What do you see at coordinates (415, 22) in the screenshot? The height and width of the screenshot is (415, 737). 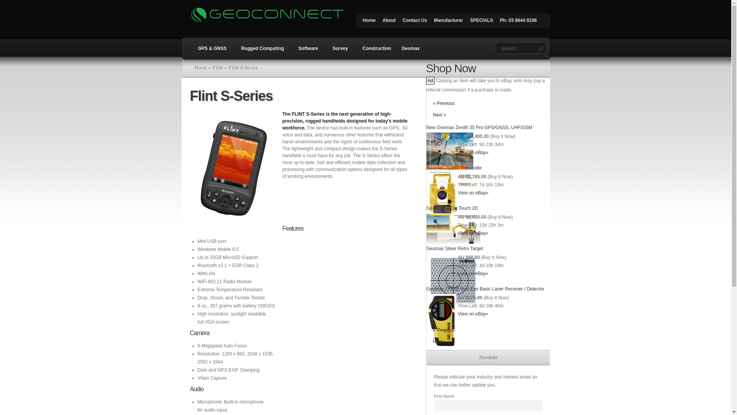 I see `Contact Us` at bounding box center [415, 22].